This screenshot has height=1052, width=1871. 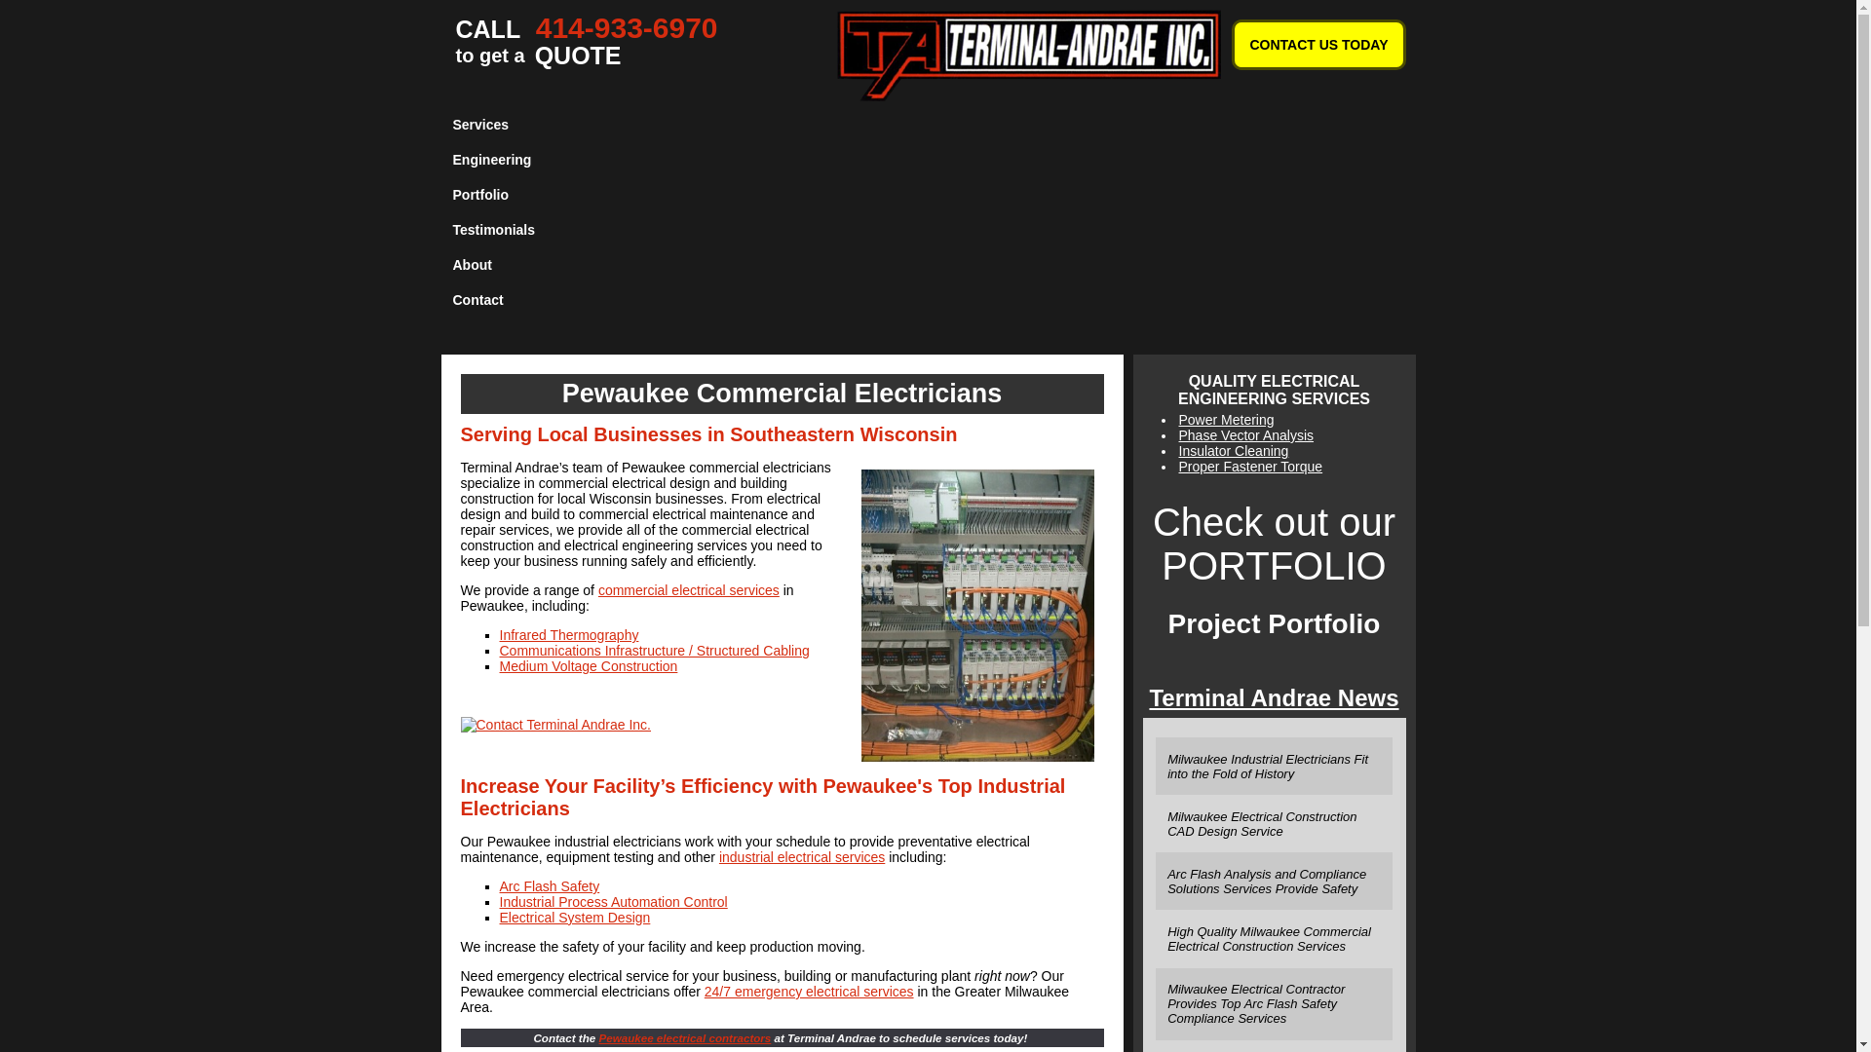 I want to click on Services, so click(x=499, y=125).